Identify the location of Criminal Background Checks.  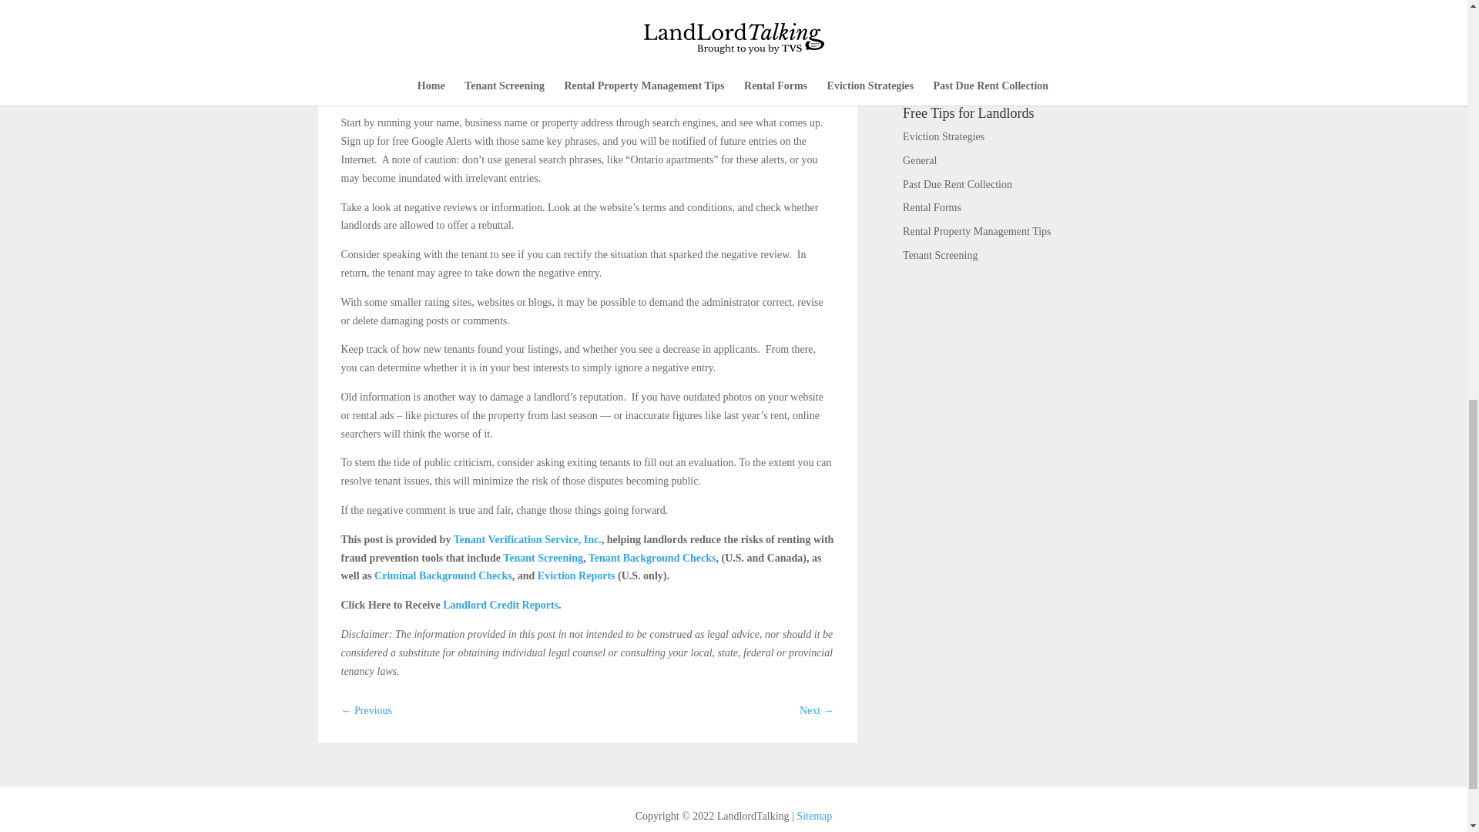
(442, 575).